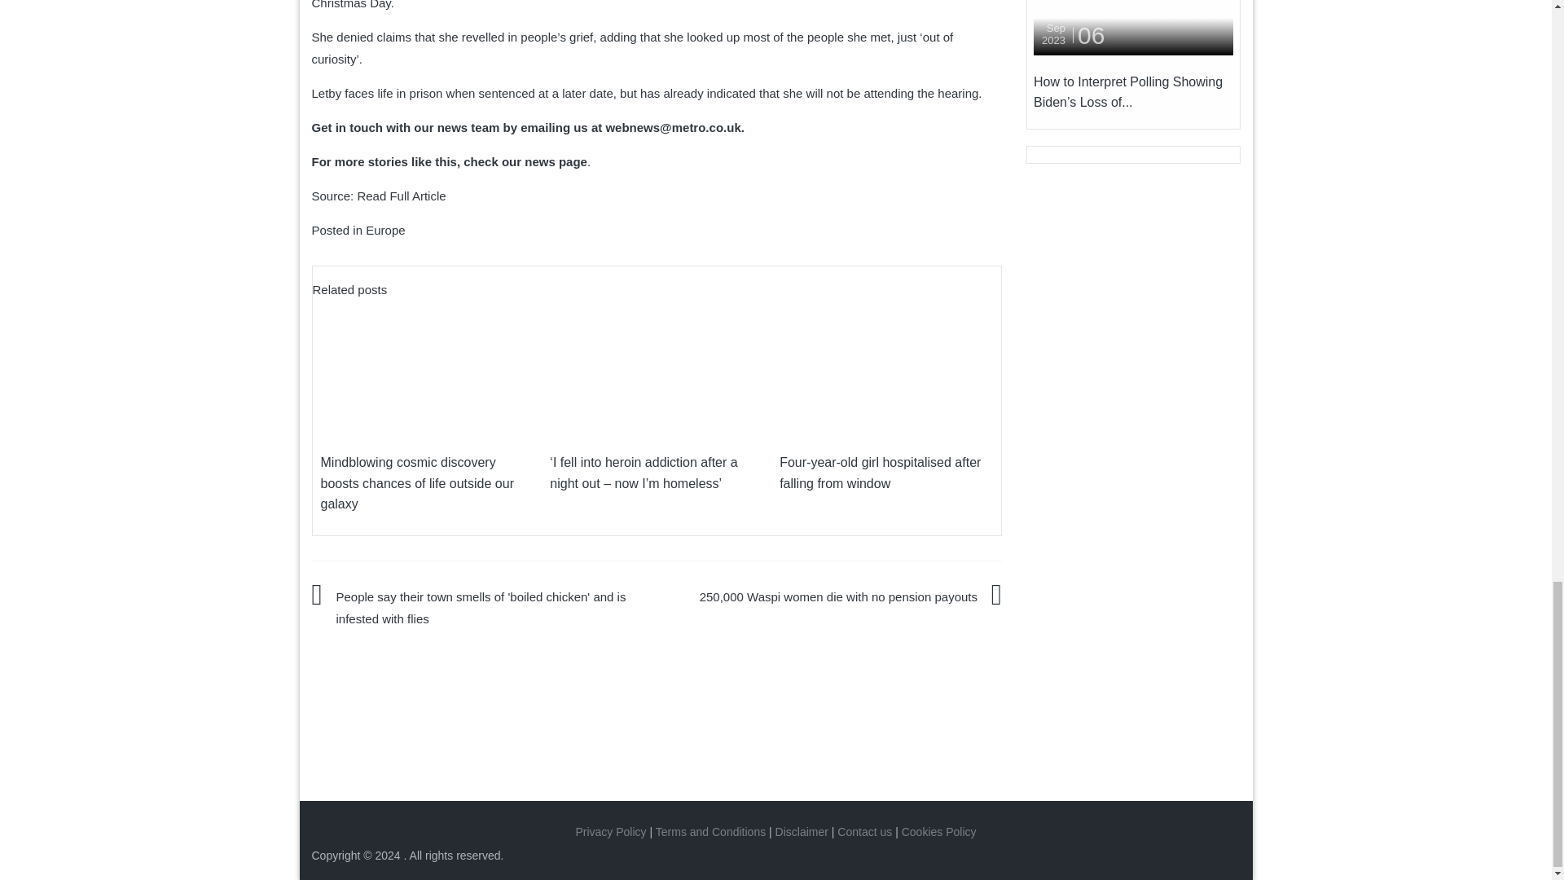  I want to click on Four-year-old girl hospitalised after falling from window, so click(886, 368).